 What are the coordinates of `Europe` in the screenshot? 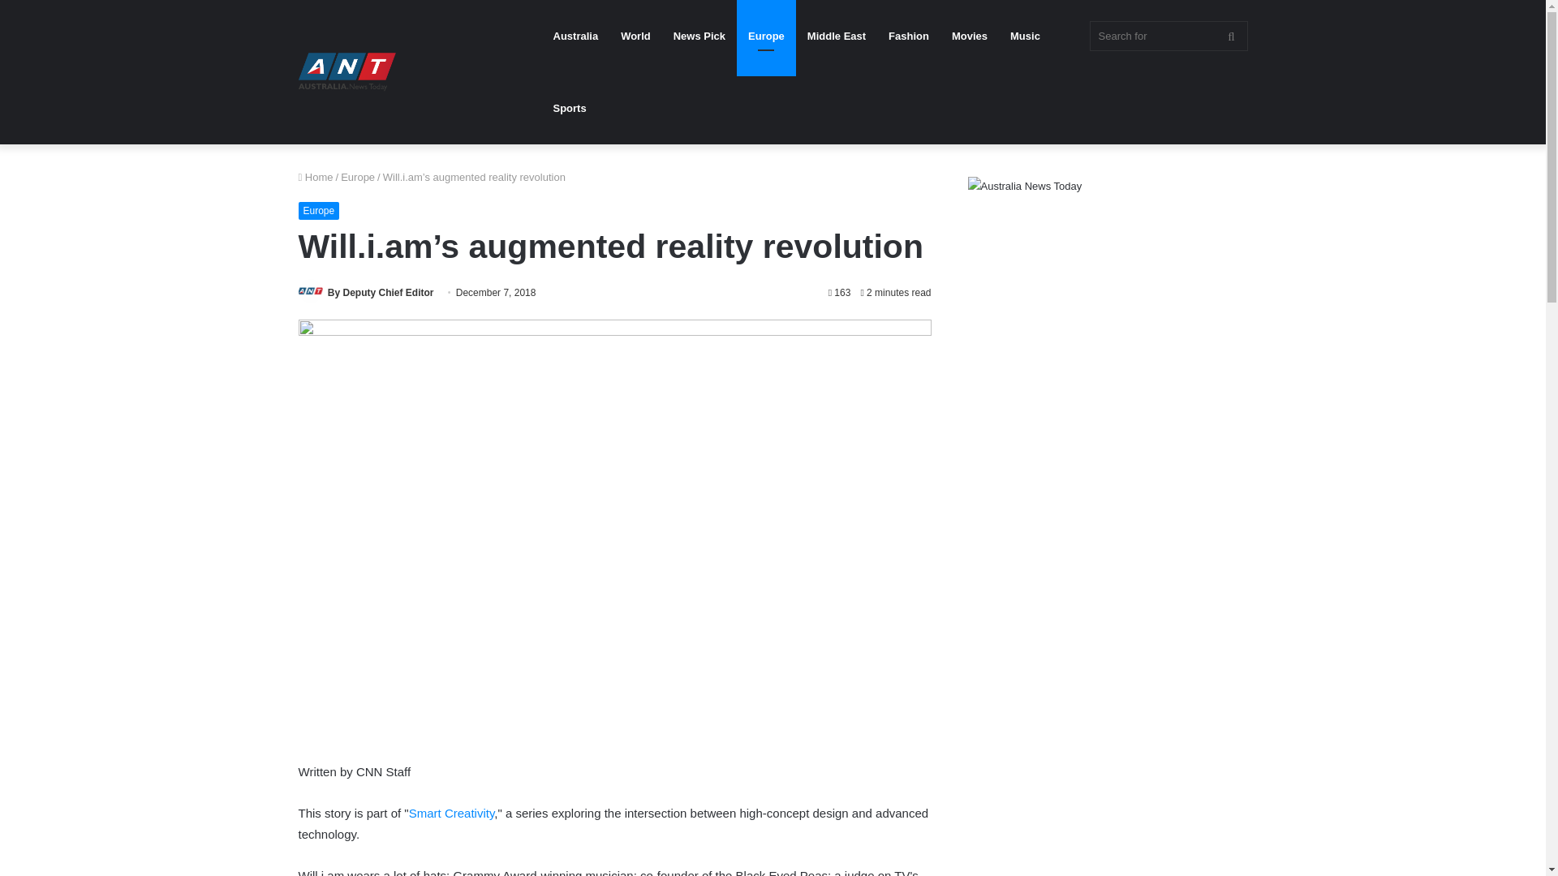 It's located at (319, 211).